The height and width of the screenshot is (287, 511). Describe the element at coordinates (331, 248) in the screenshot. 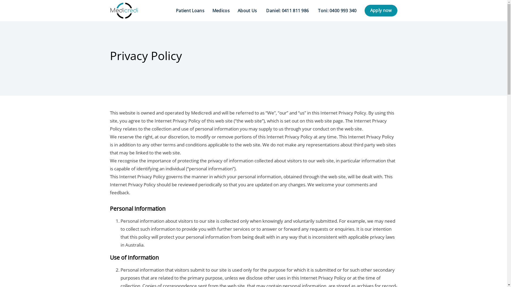

I see `contact@medicredi.com.au` at that location.